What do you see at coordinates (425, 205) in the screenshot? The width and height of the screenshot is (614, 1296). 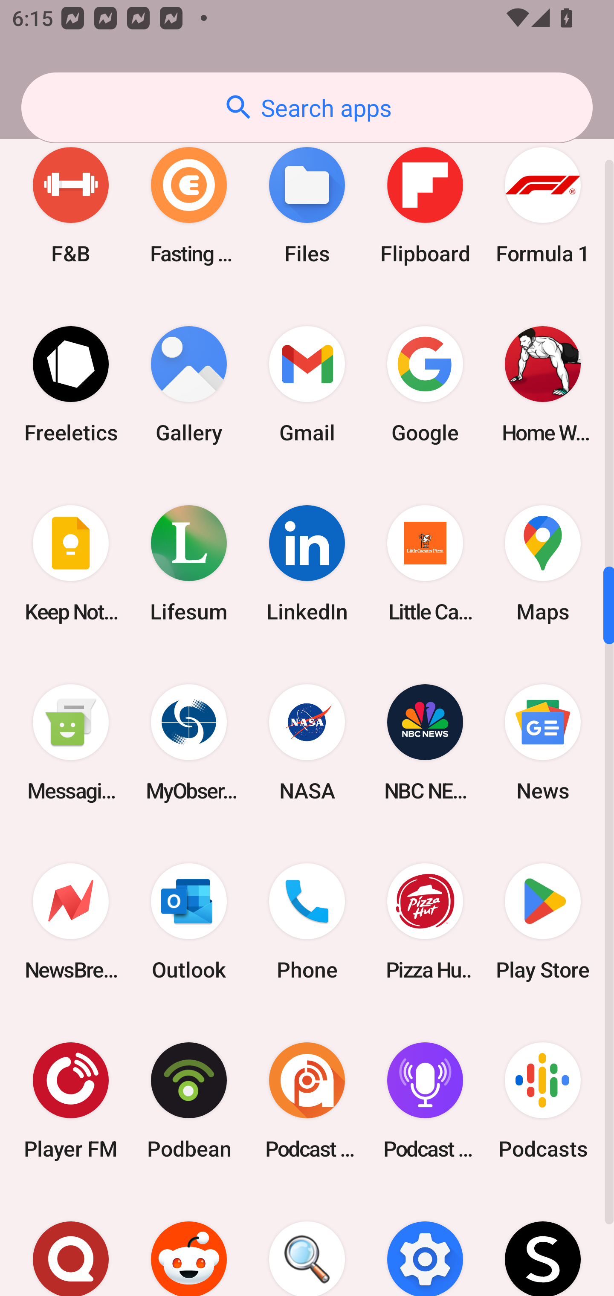 I see `Flipboard` at bounding box center [425, 205].